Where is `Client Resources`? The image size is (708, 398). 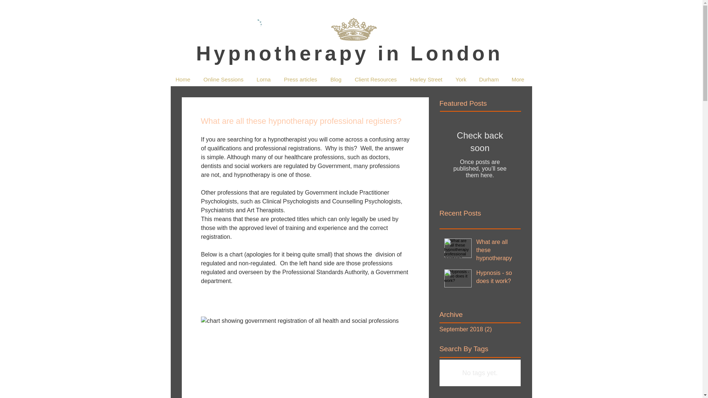
Client Resources is located at coordinates (376, 80).